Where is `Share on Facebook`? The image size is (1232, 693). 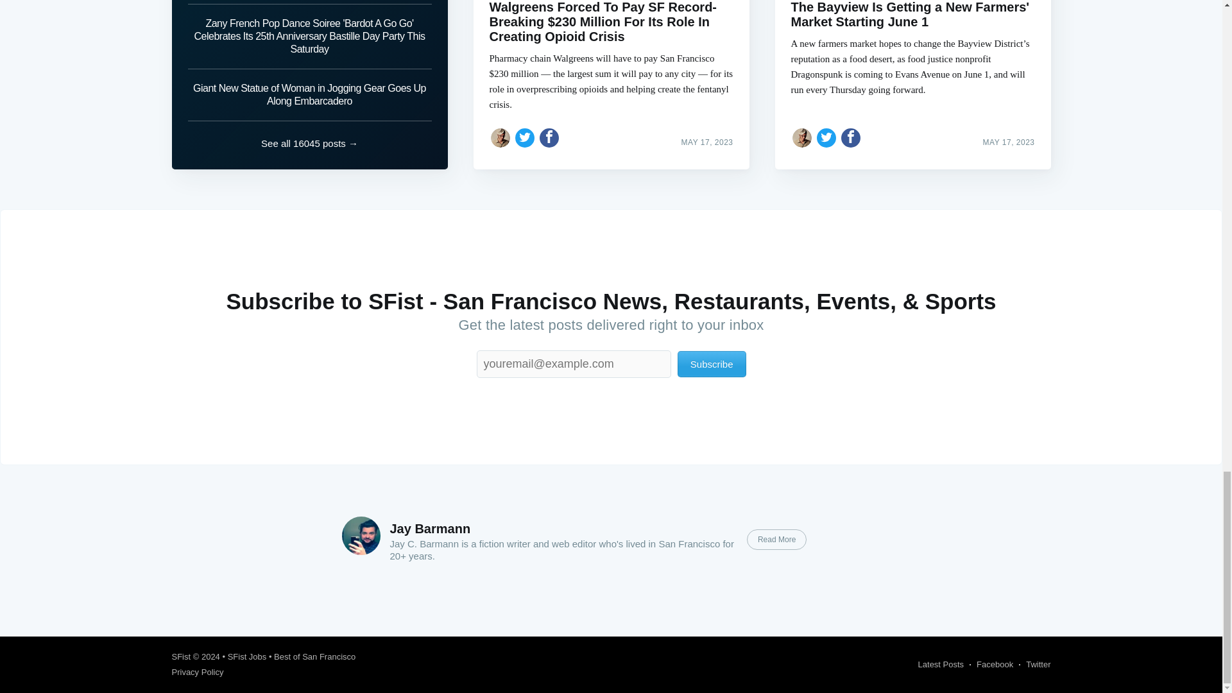
Share on Facebook is located at coordinates (851, 137).